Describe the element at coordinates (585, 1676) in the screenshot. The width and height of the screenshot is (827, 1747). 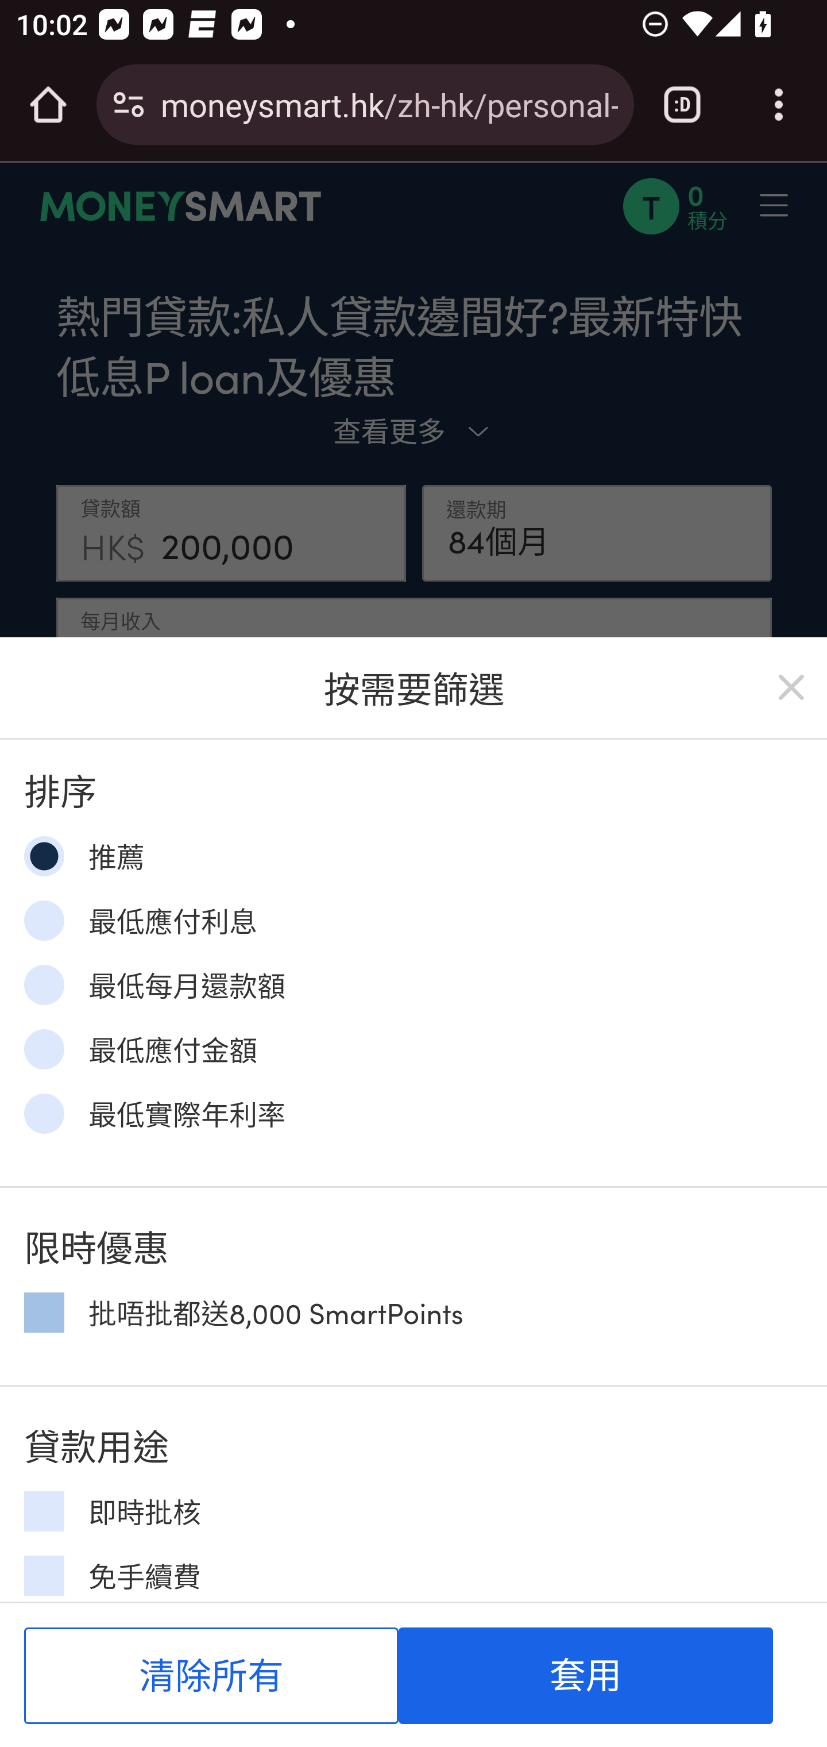
I see `套用` at that location.